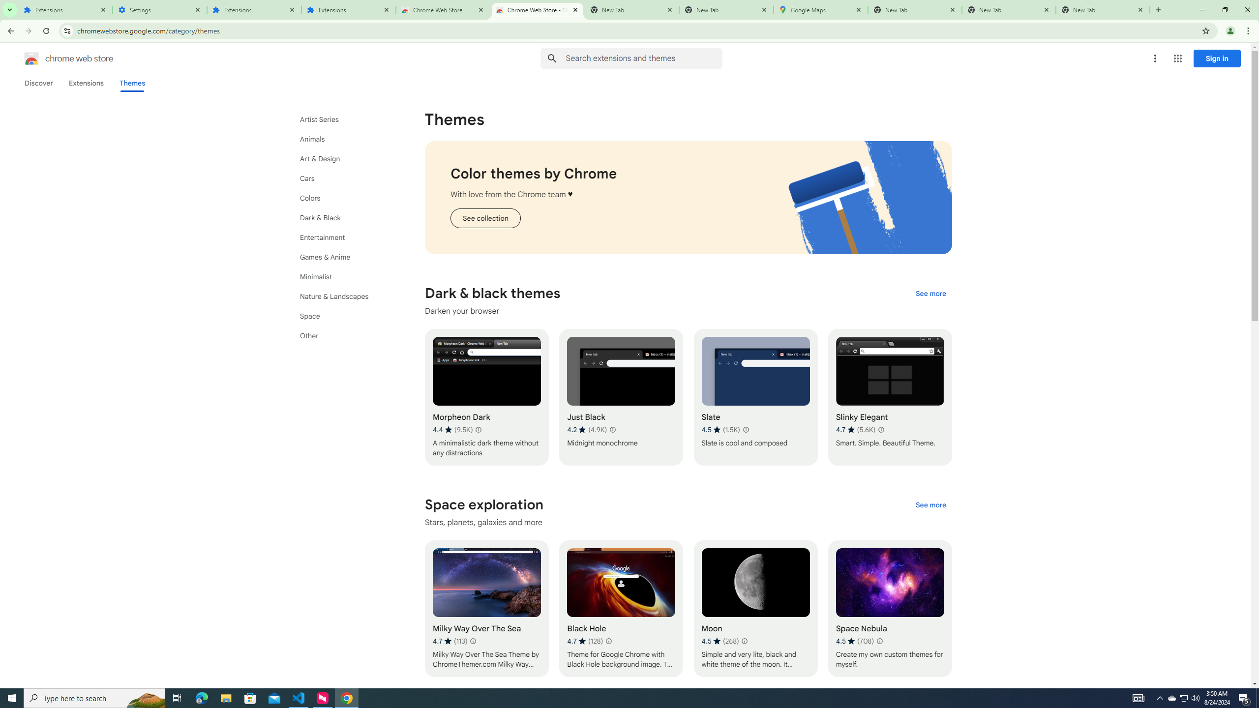  I want to click on Minimalist, so click(345, 276).